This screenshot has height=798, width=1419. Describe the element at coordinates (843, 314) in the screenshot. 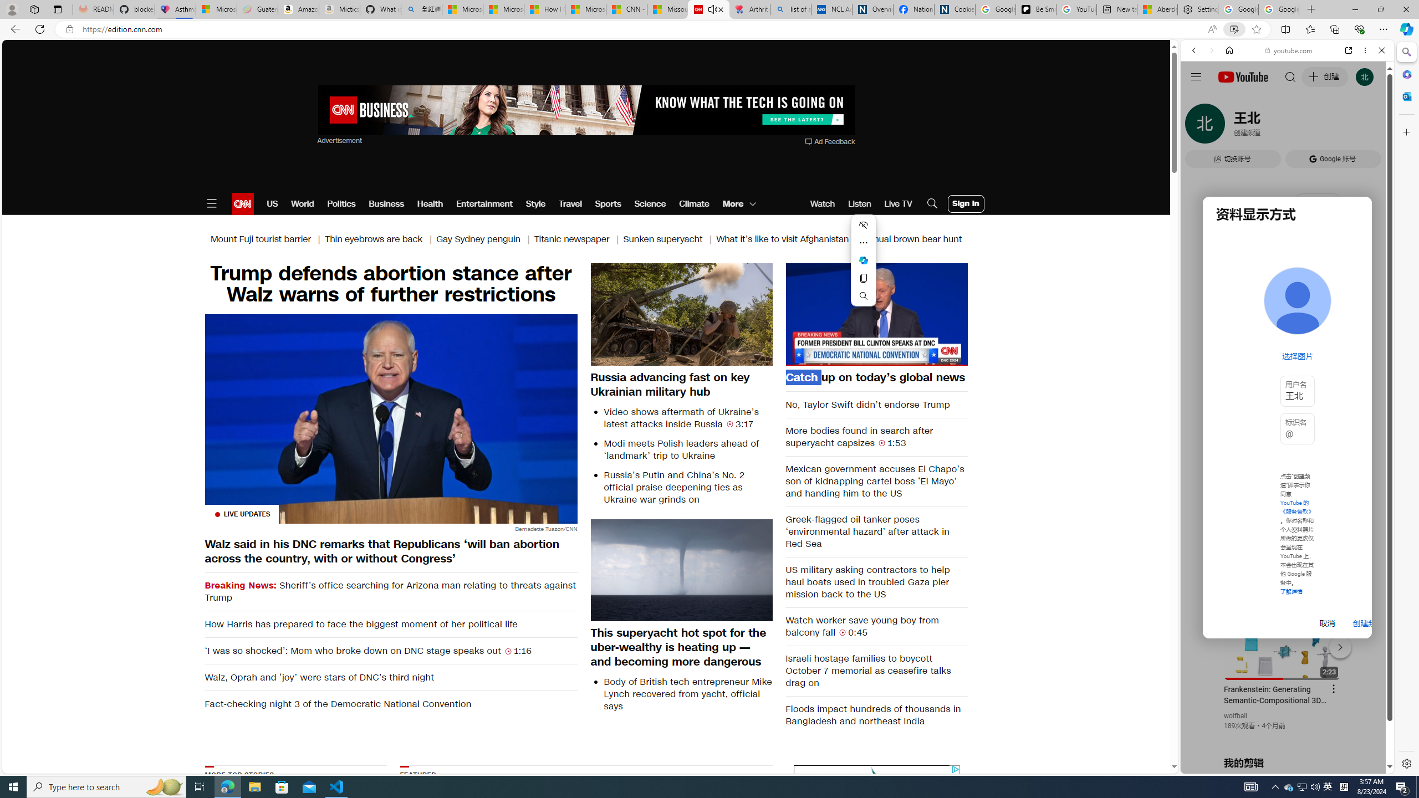

I see `Backward 10 seconds` at that location.